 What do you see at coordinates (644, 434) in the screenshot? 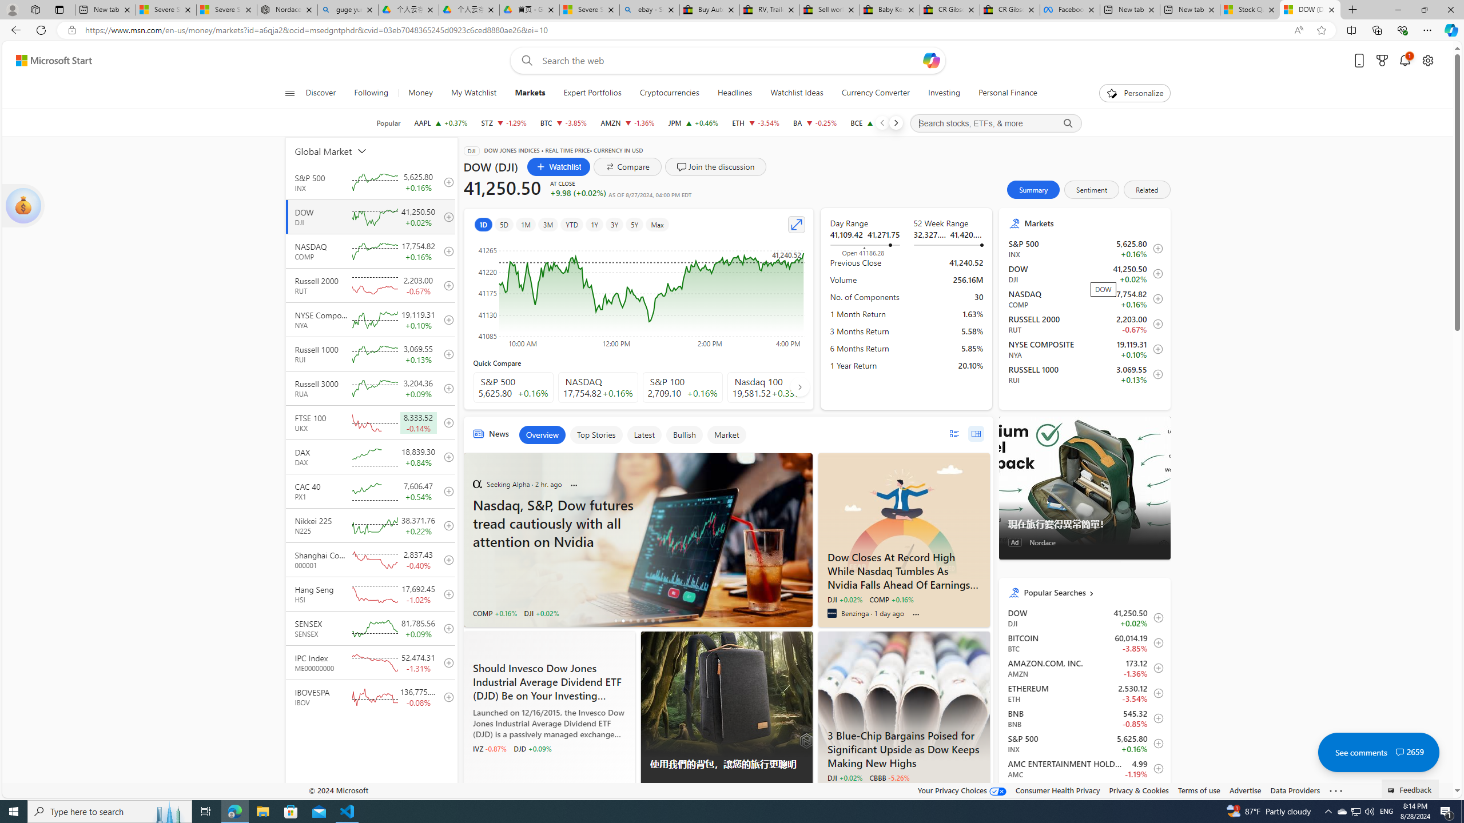
I see `Latest` at bounding box center [644, 434].